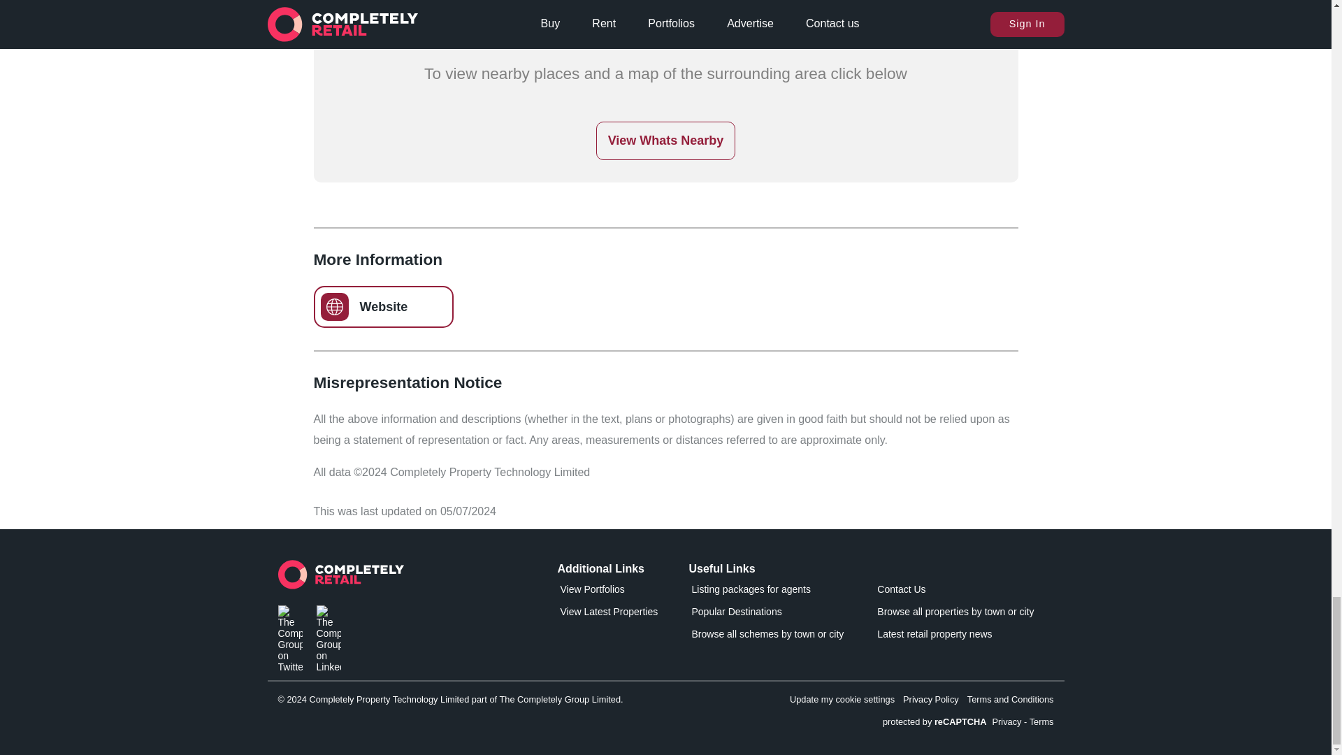 The width and height of the screenshot is (1342, 755). Describe the element at coordinates (621, 614) in the screenshot. I see `View Latest Properties` at that location.